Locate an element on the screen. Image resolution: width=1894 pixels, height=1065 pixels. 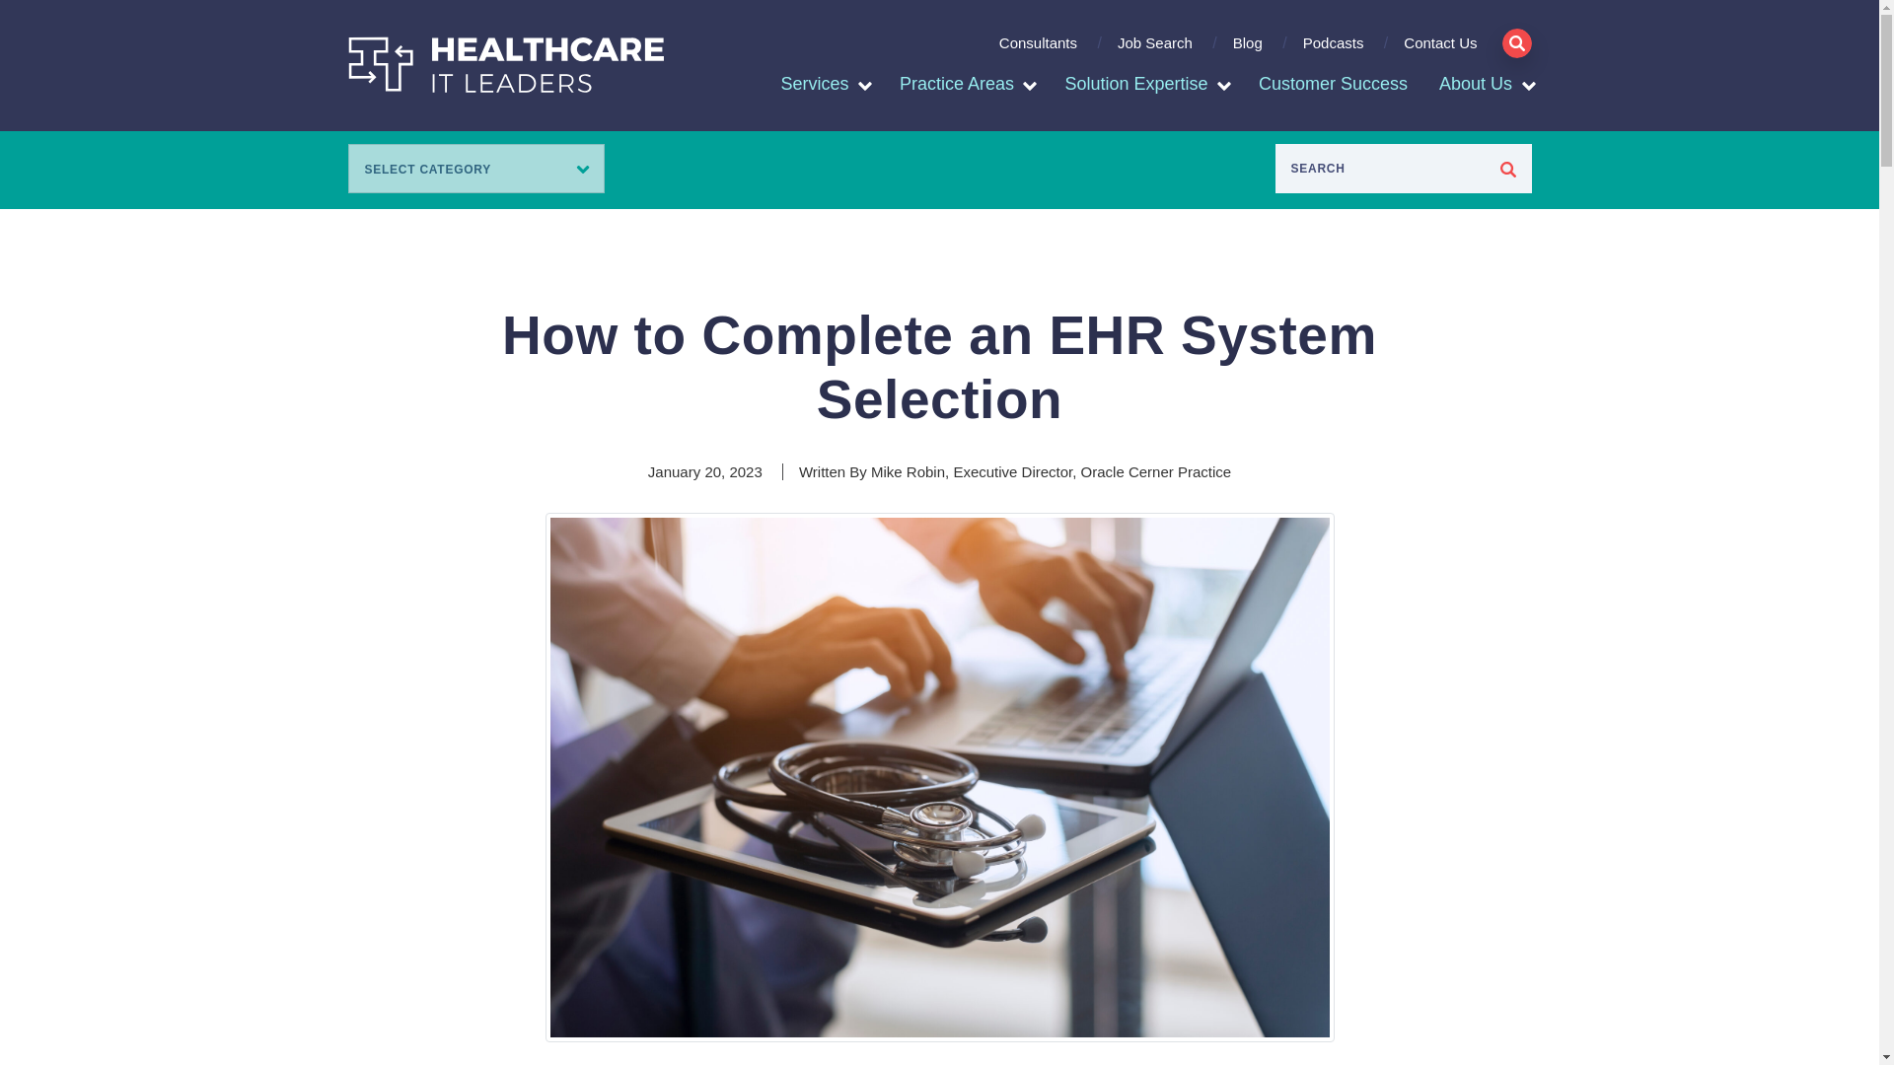
Services is located at coordinates (815, 85).